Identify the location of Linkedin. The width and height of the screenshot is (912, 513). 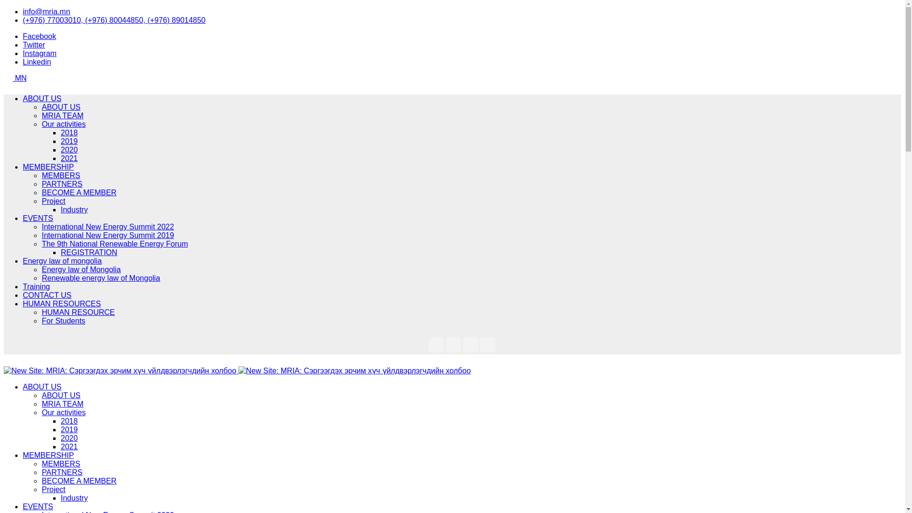
(37, 62).